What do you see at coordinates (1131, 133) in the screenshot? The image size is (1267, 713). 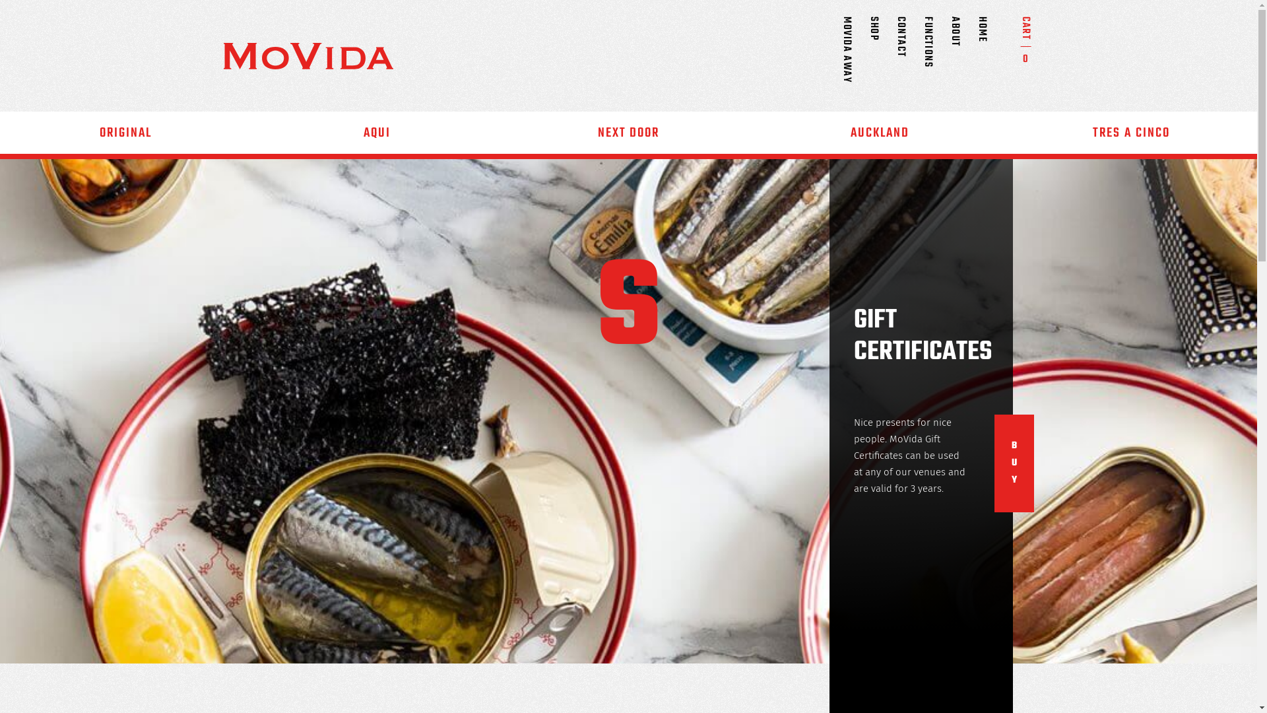 I see `TRES A CINCO` at bounding box center [1131, 133].